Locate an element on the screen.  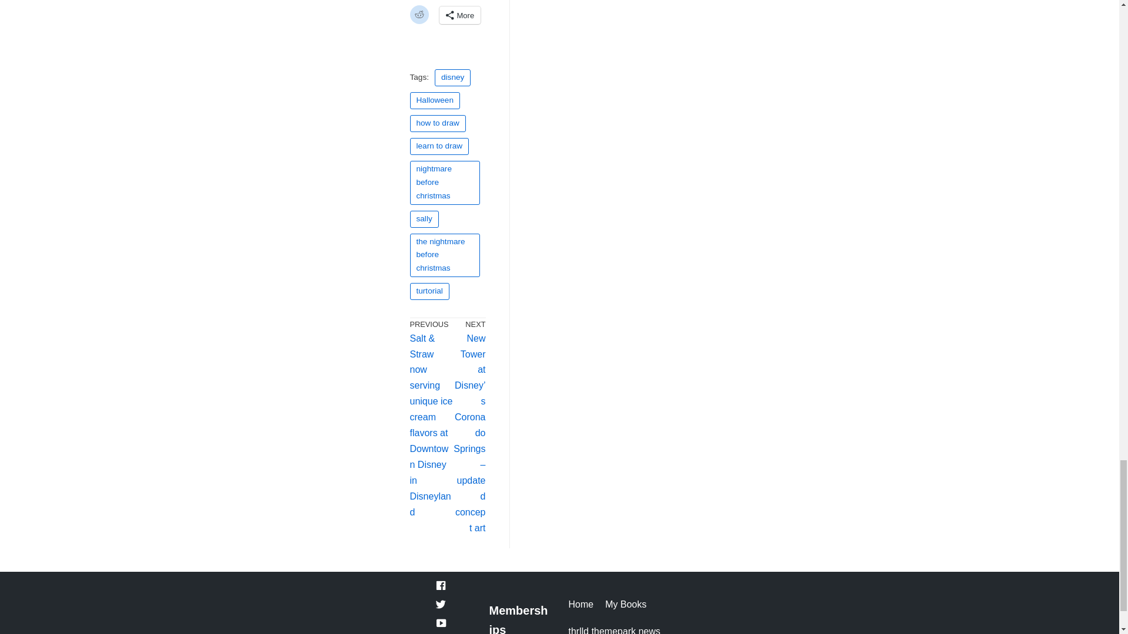
Halloween is located at coordinates (435, 100).